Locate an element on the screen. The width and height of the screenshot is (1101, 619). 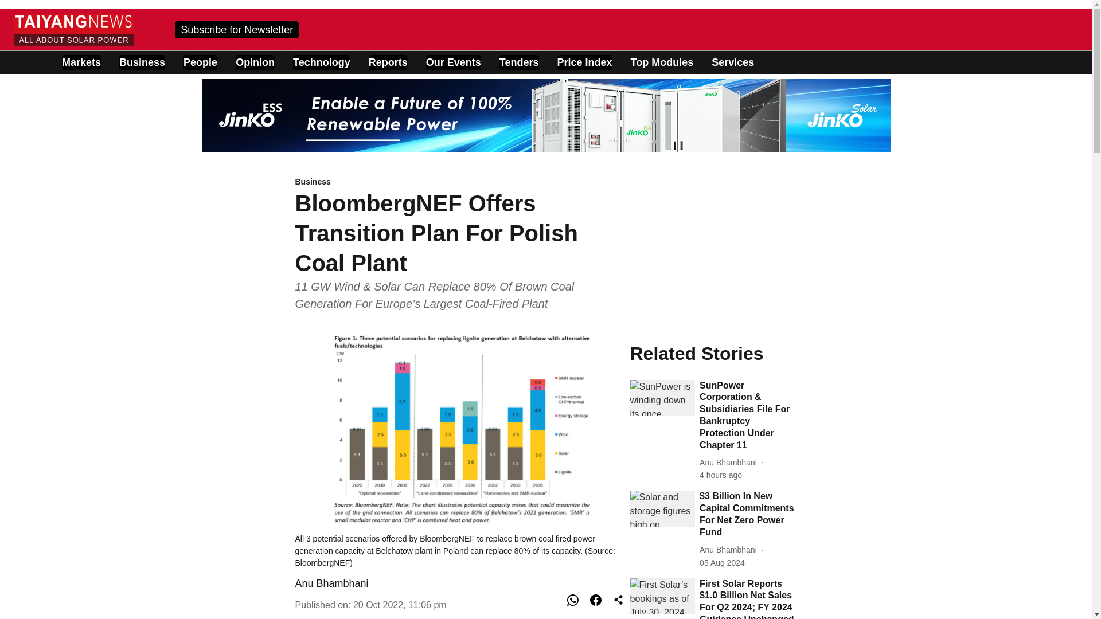
Business is located at coordinates (462, 182).